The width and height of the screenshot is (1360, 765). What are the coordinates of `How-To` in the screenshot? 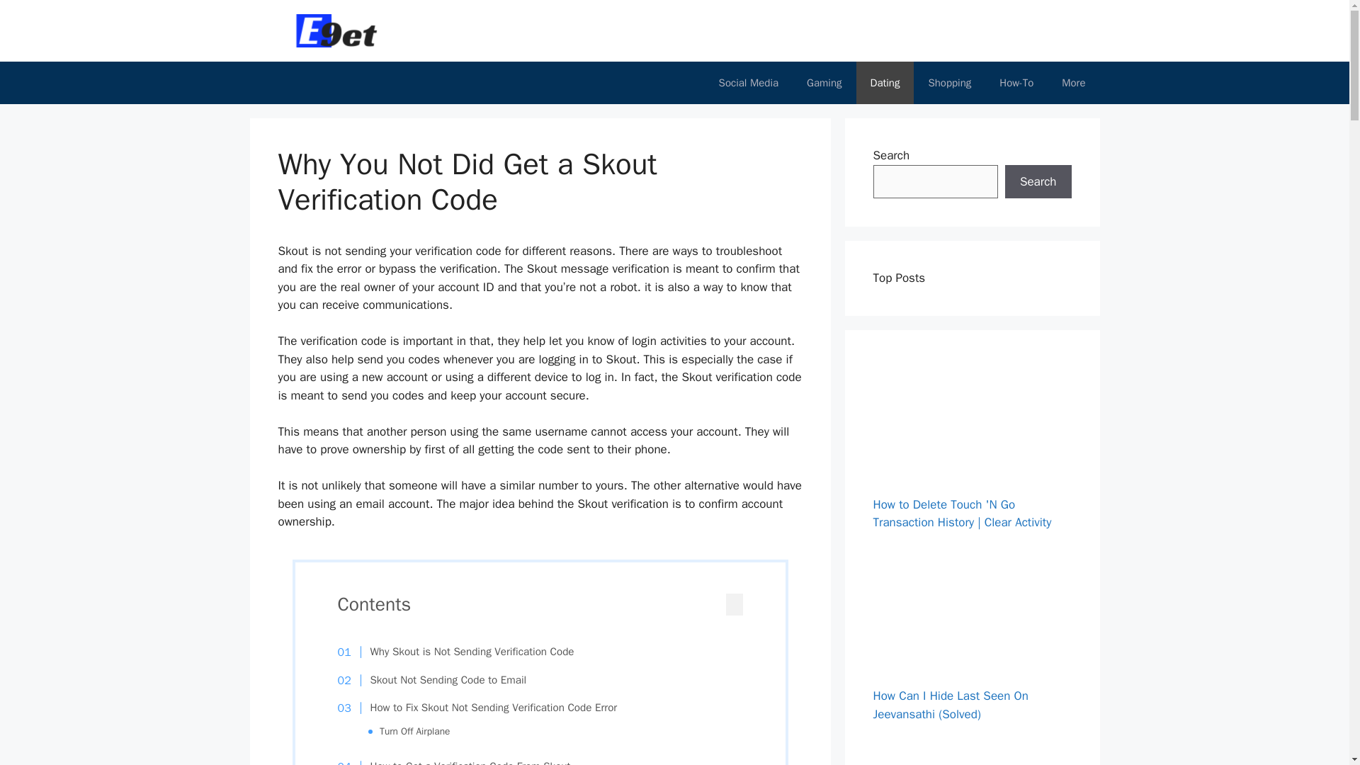 It's located at (1016, 82).